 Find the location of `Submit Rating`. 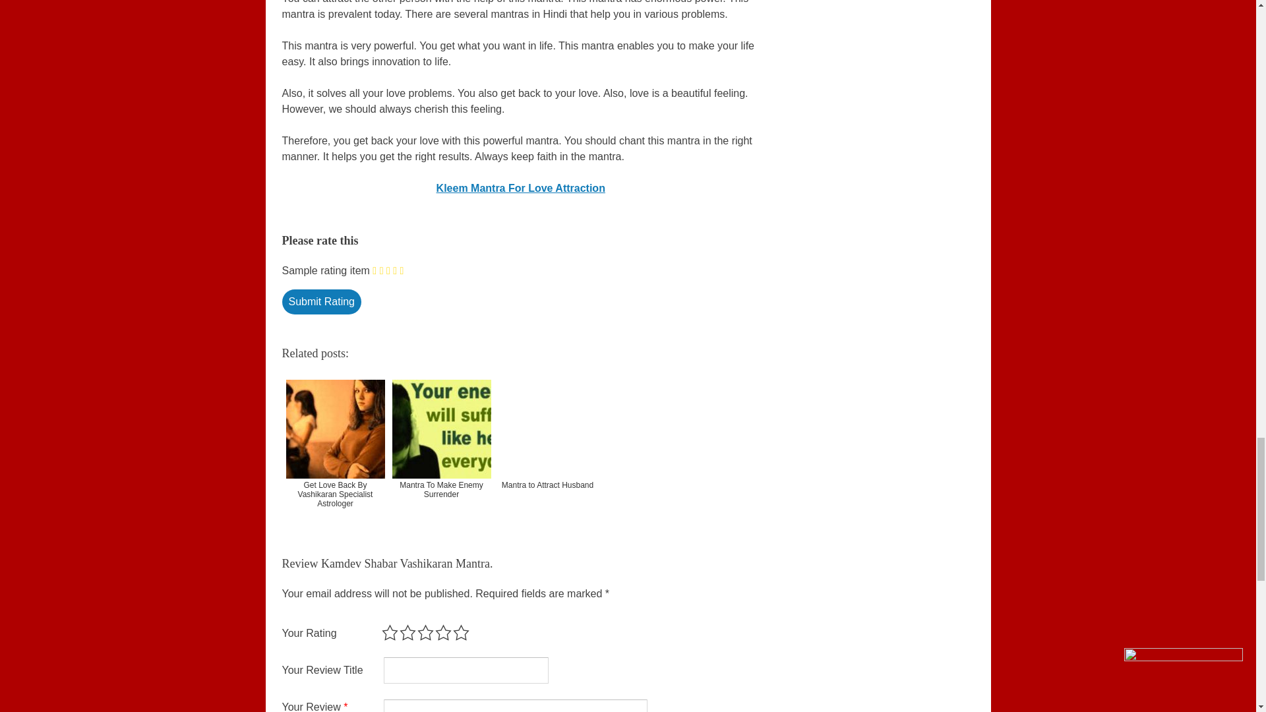

Submit Rating is located at coordinates (322, 302).